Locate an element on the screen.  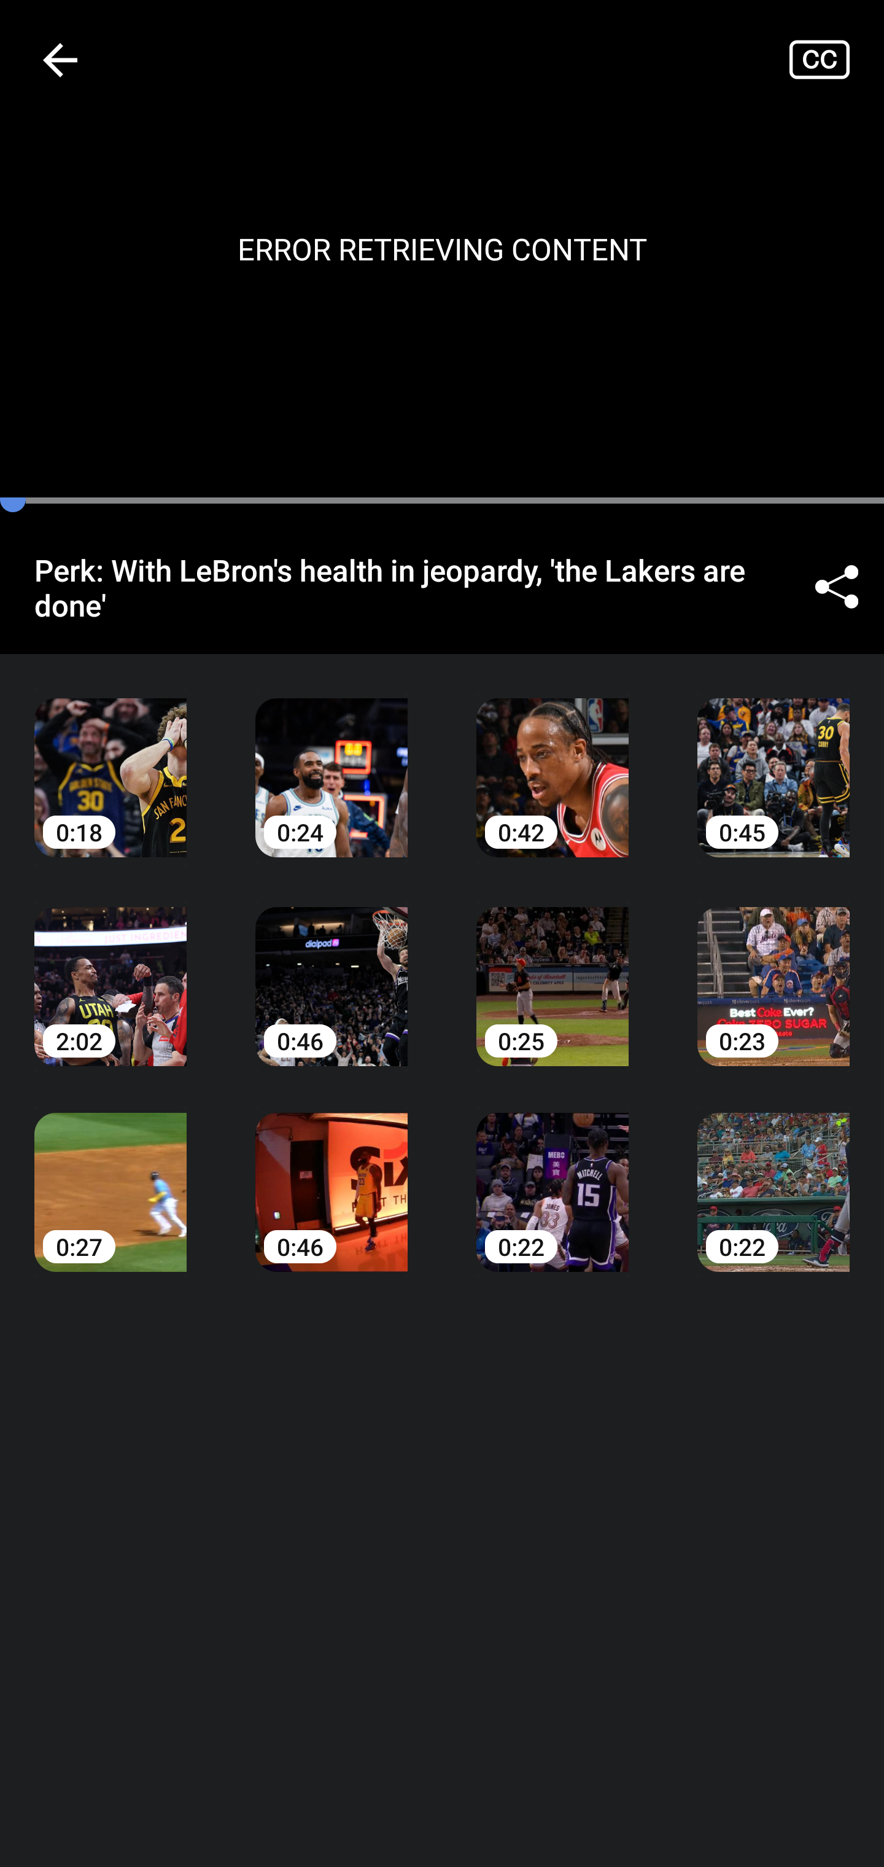
2:02 is located at coordinates (110, 969).